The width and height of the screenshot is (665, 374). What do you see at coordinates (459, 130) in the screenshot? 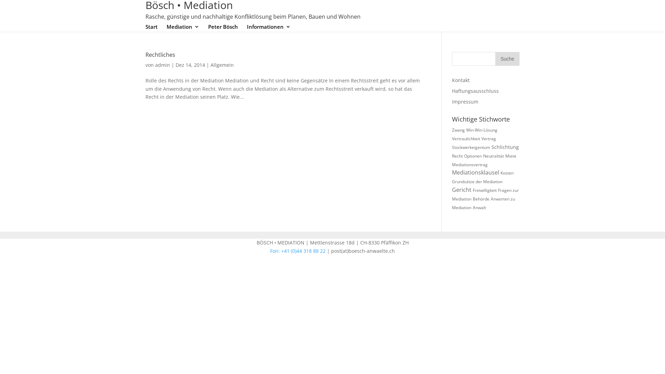
I see `Zwang` at bounding box center [459, 130].